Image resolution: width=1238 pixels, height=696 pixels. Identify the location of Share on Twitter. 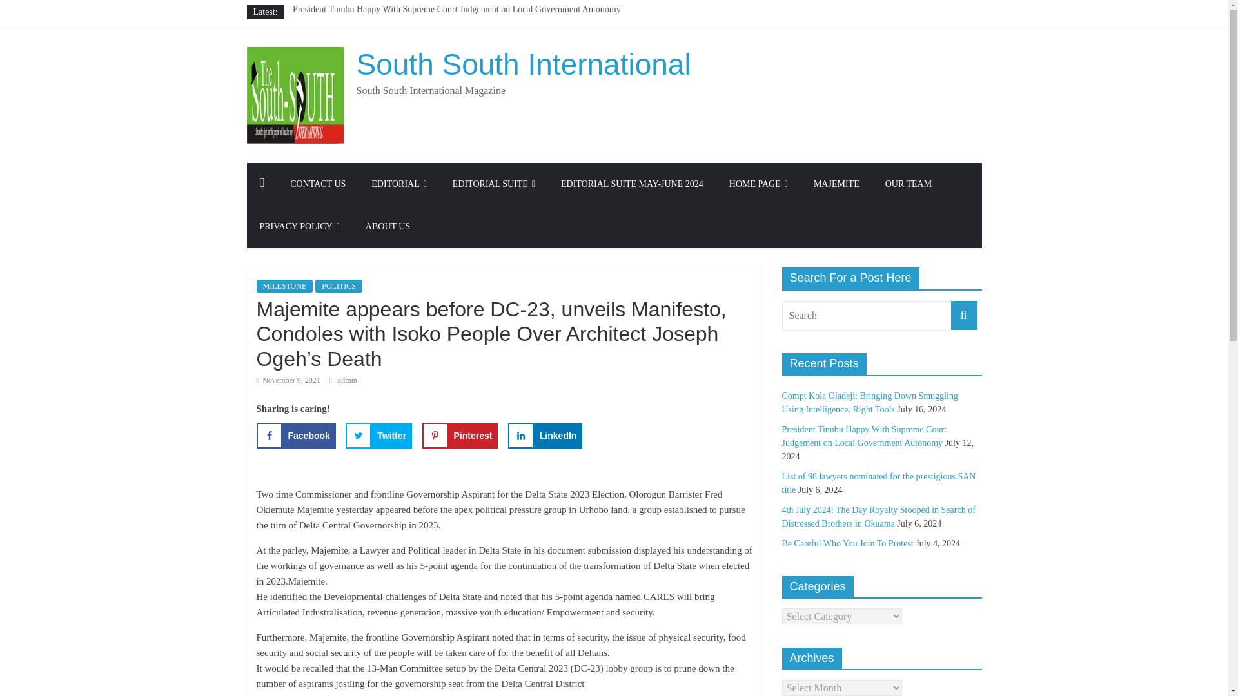
(378, 435).